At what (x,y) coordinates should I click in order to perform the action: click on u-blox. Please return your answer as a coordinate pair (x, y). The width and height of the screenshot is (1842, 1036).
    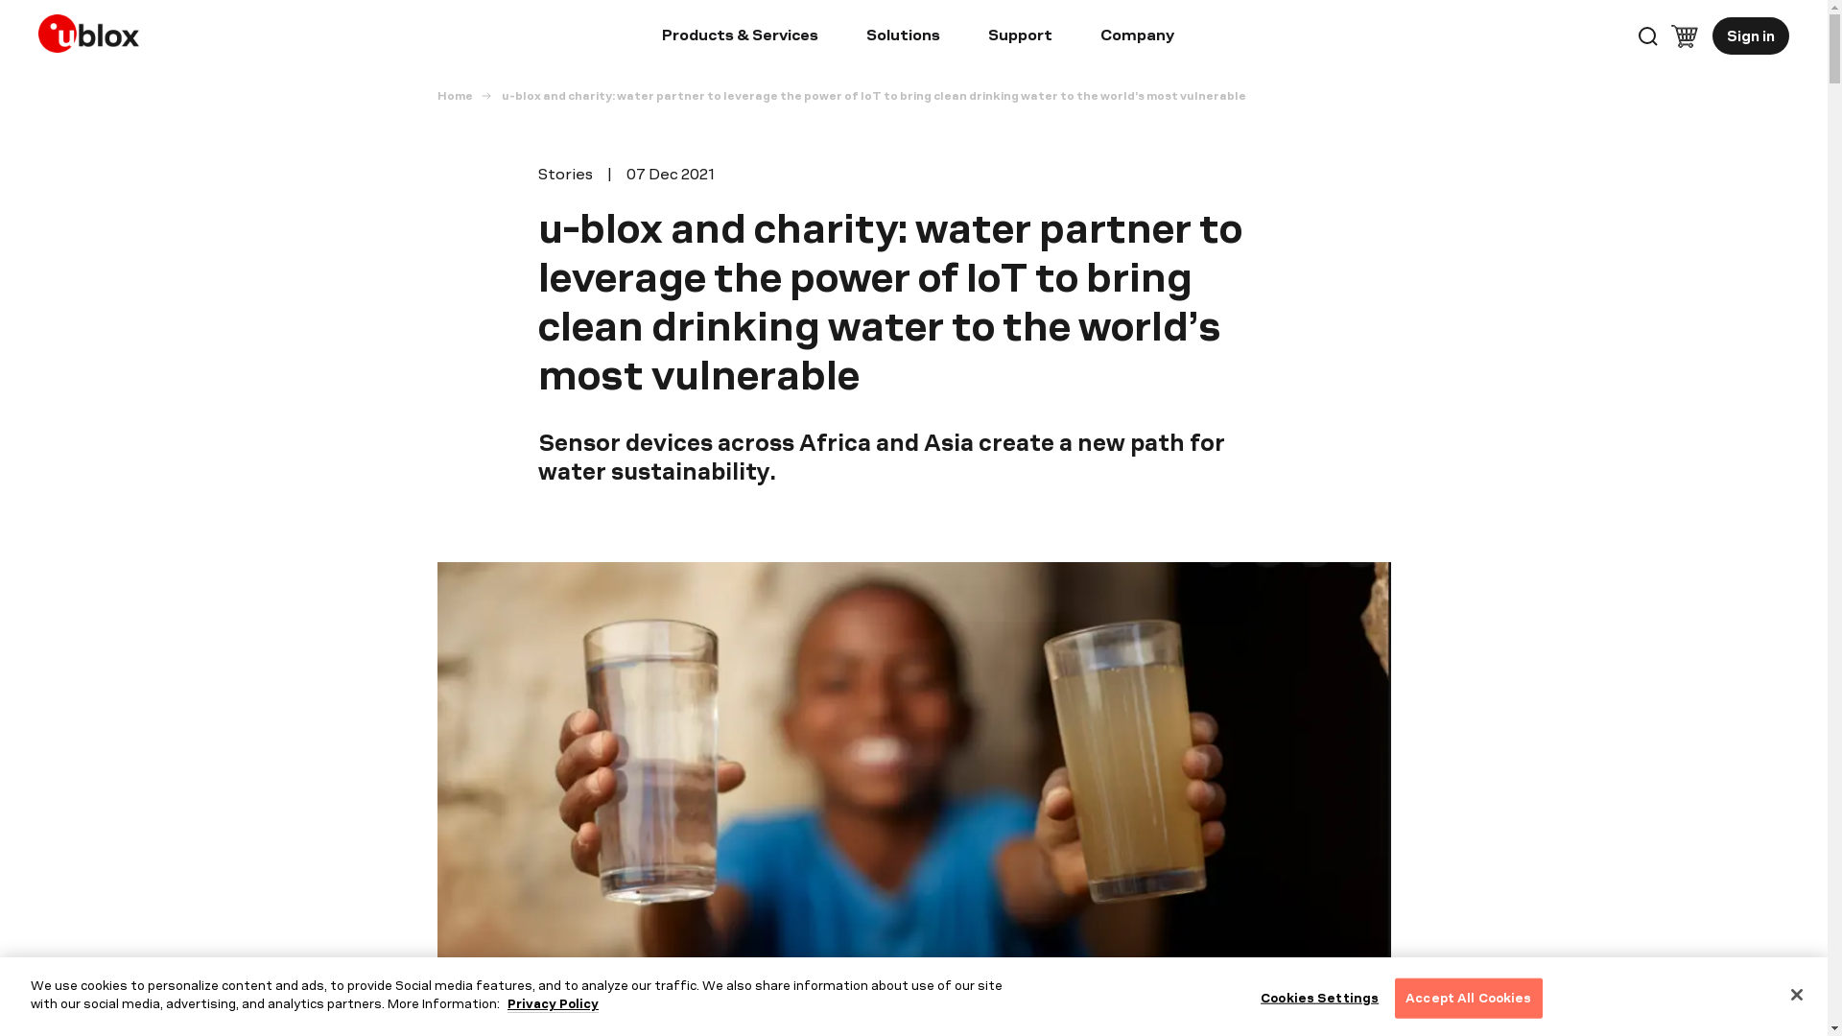
    Looking at the image, I should click on (94, 29).